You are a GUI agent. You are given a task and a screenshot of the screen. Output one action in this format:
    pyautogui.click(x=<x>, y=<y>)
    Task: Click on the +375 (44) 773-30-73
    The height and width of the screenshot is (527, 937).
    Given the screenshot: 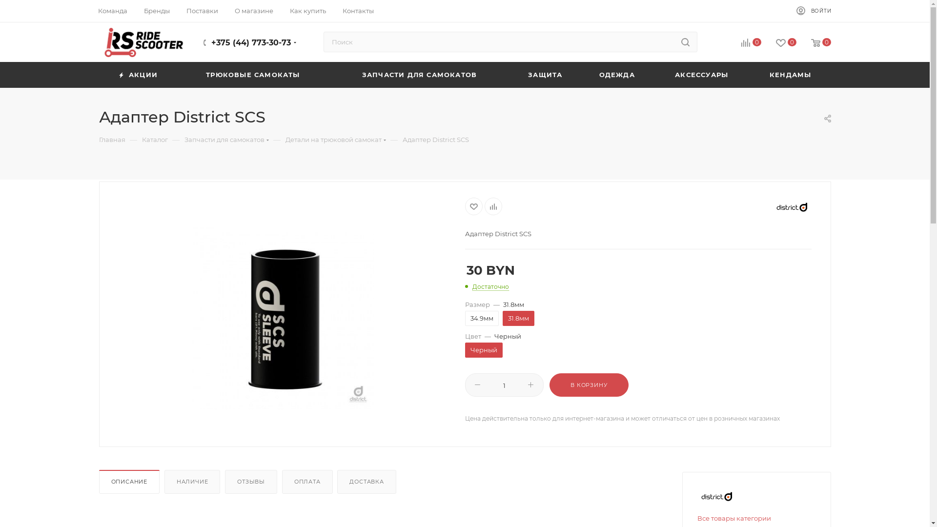 What is the action you would take?
    pyautogui.click(x=251, y=42)
    